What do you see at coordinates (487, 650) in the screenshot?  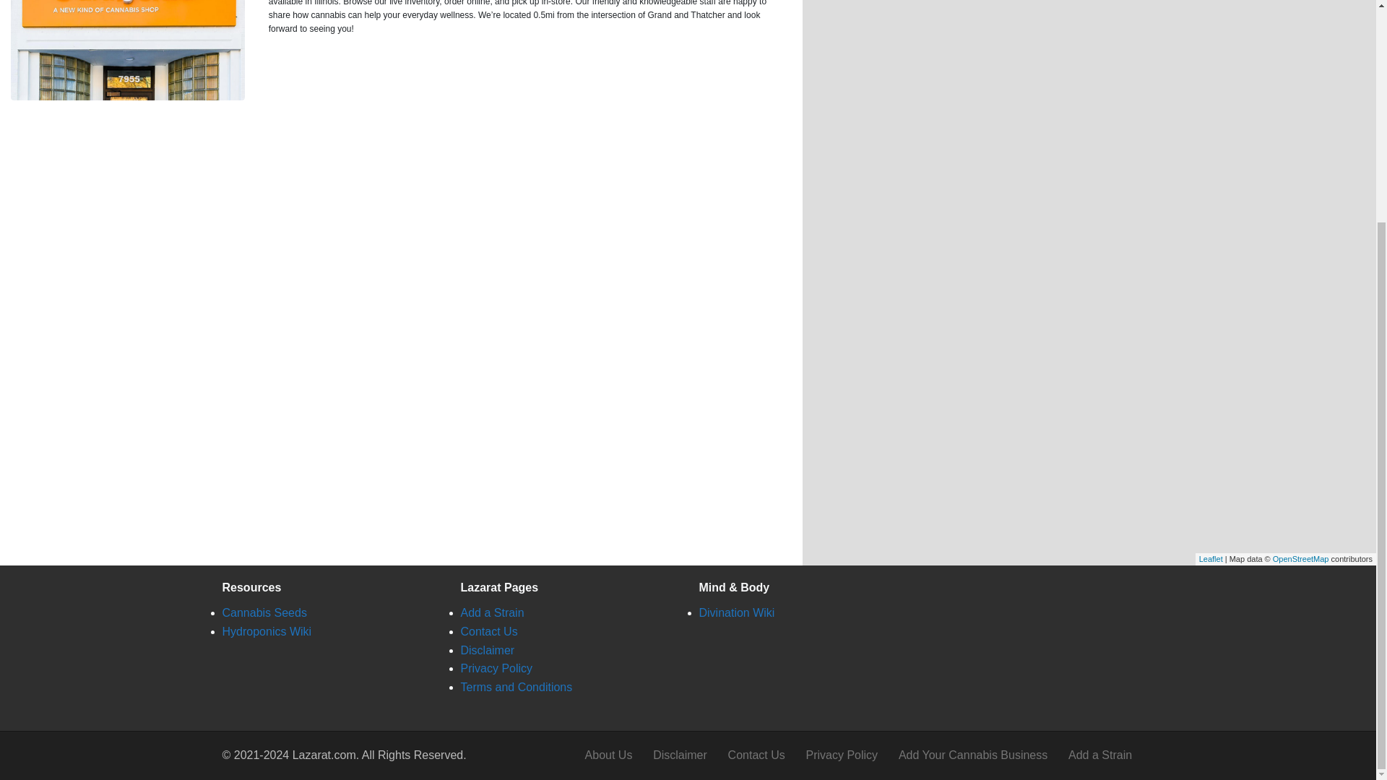 I see `Disclaimer` at bounding box center [487, 650].